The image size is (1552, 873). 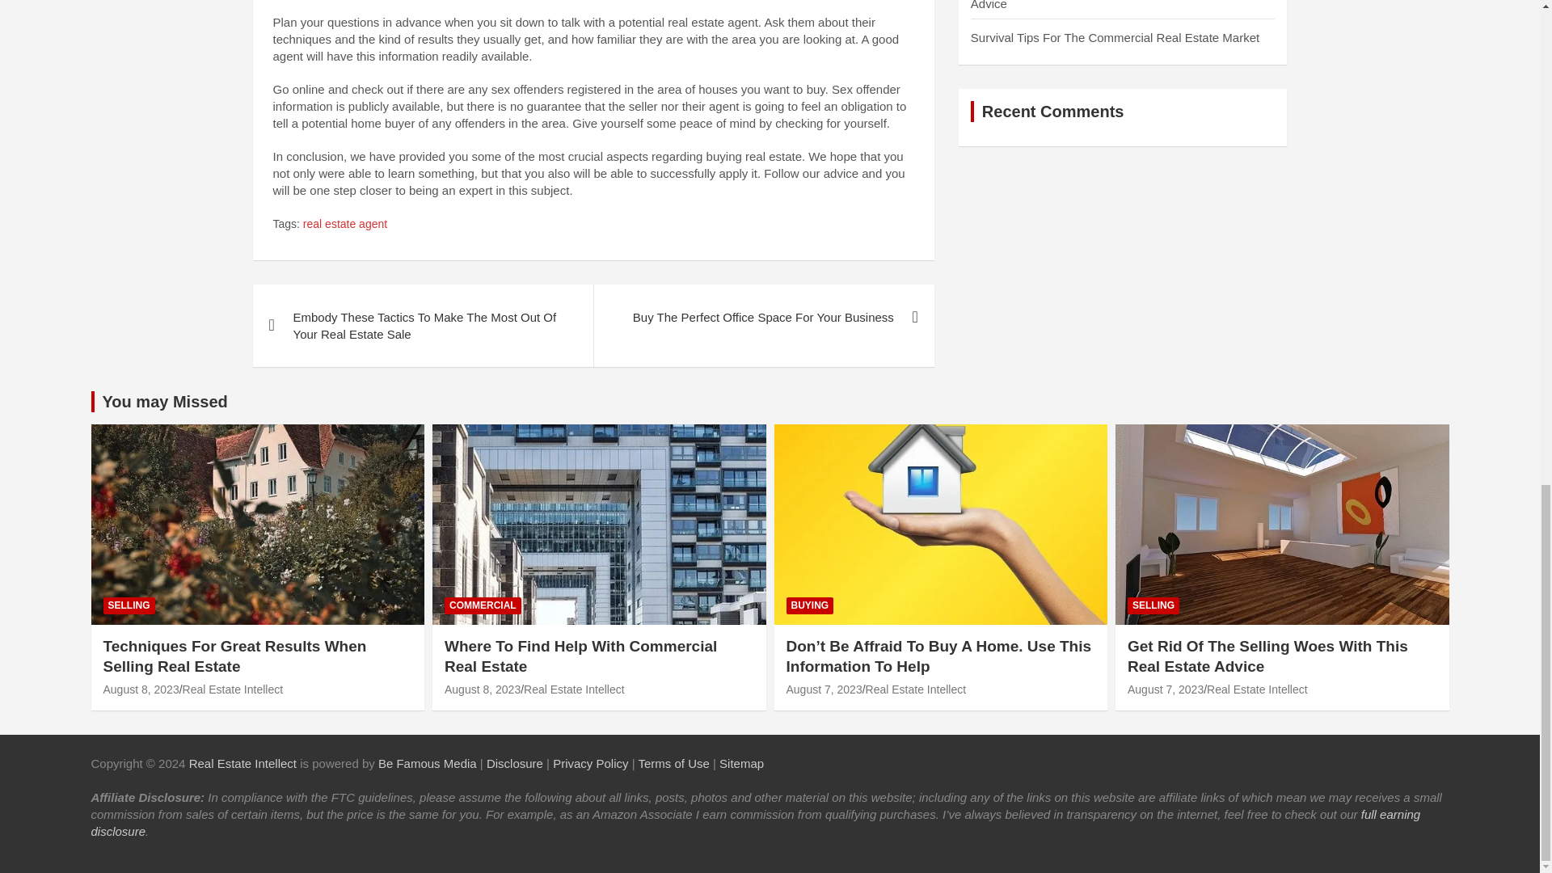 What do you see at coordinates (482, 689) in the screenshot?
I see `Where To Find Help With Commercial Real Estate` at bounding box center [482, 689].